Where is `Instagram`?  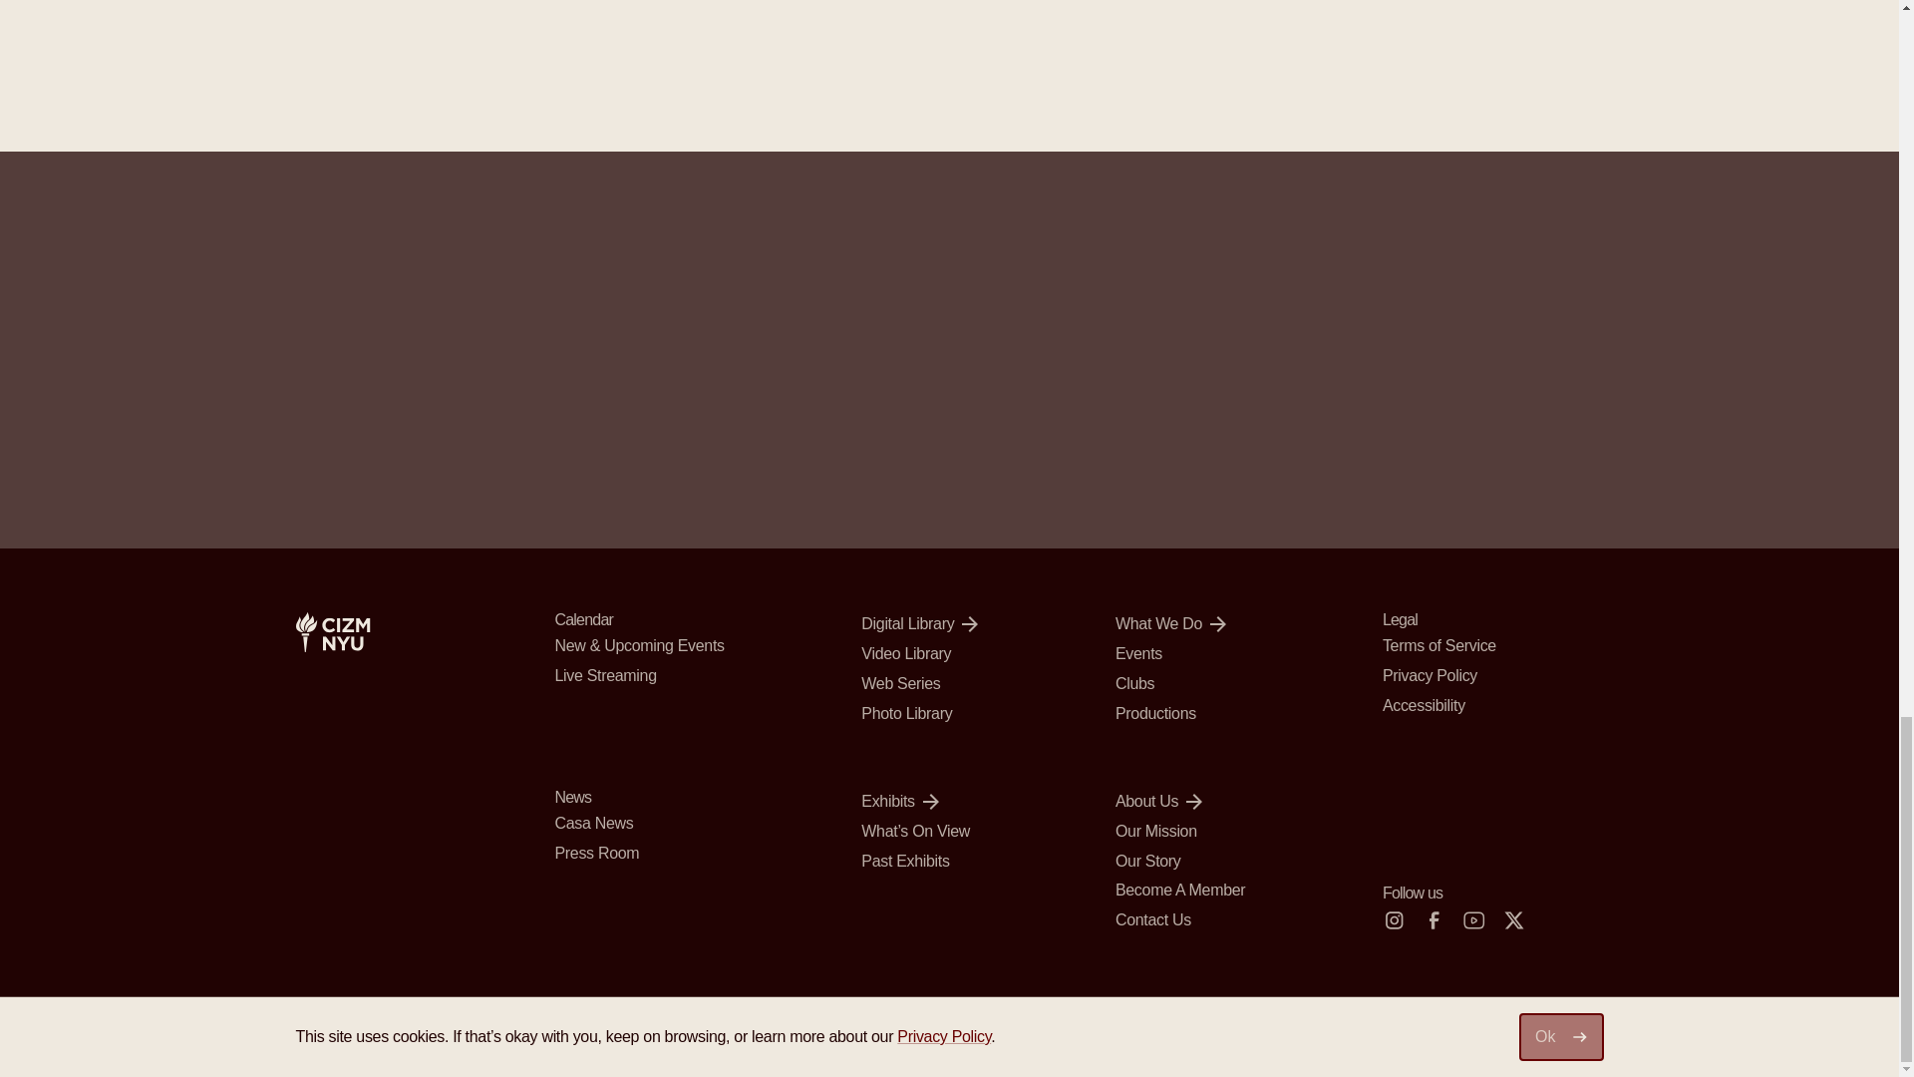 Instagram is located at coordinates (1394, 920).